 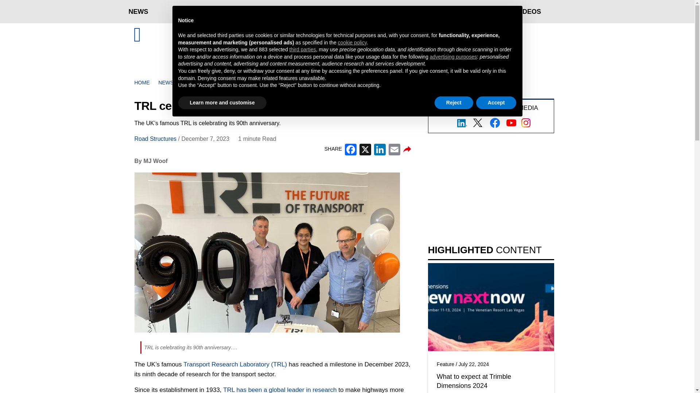 I want to click on 3rd party ad content, so click(x=491, y=186).